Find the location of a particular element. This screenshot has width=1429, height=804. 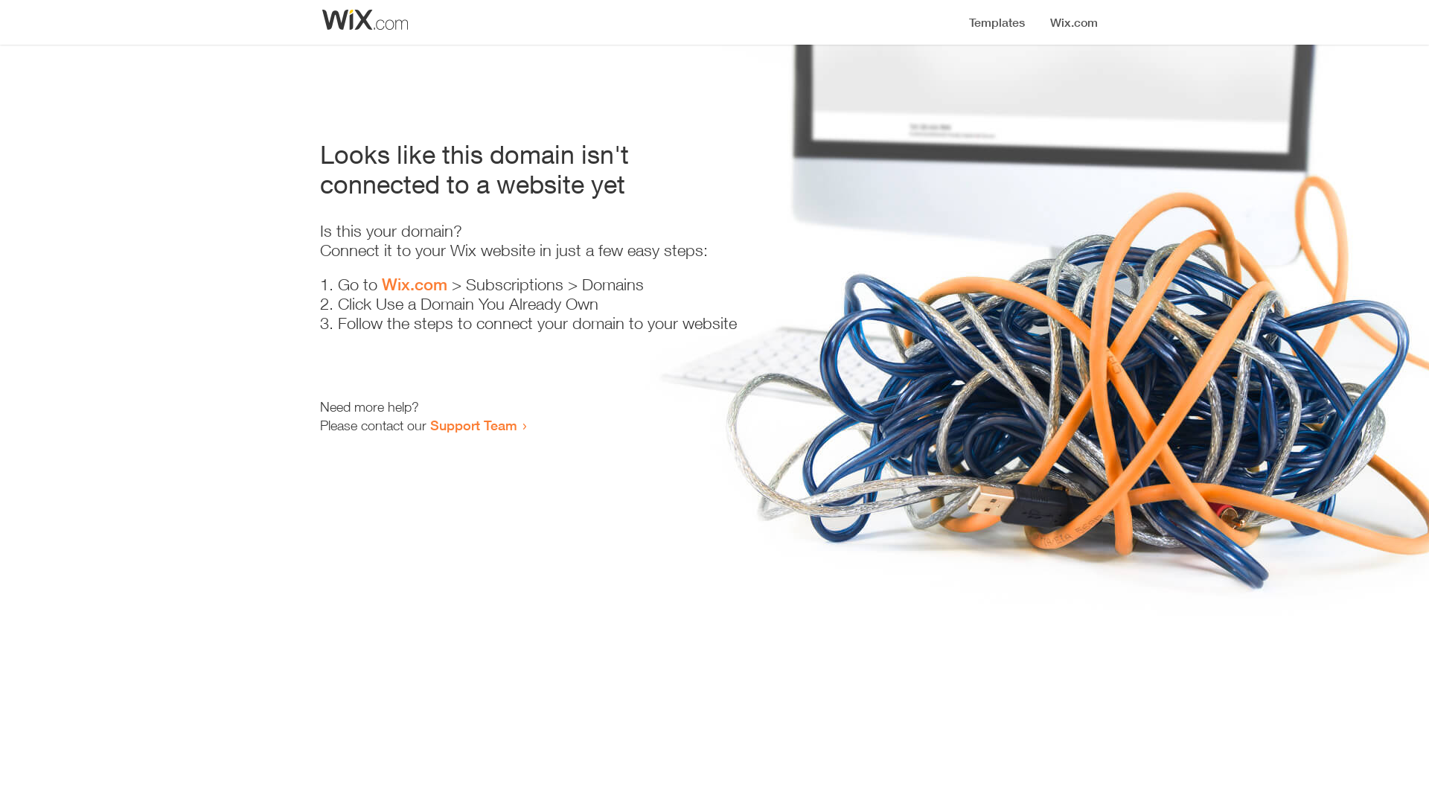

Support Team is located at coordinates (473, 425).